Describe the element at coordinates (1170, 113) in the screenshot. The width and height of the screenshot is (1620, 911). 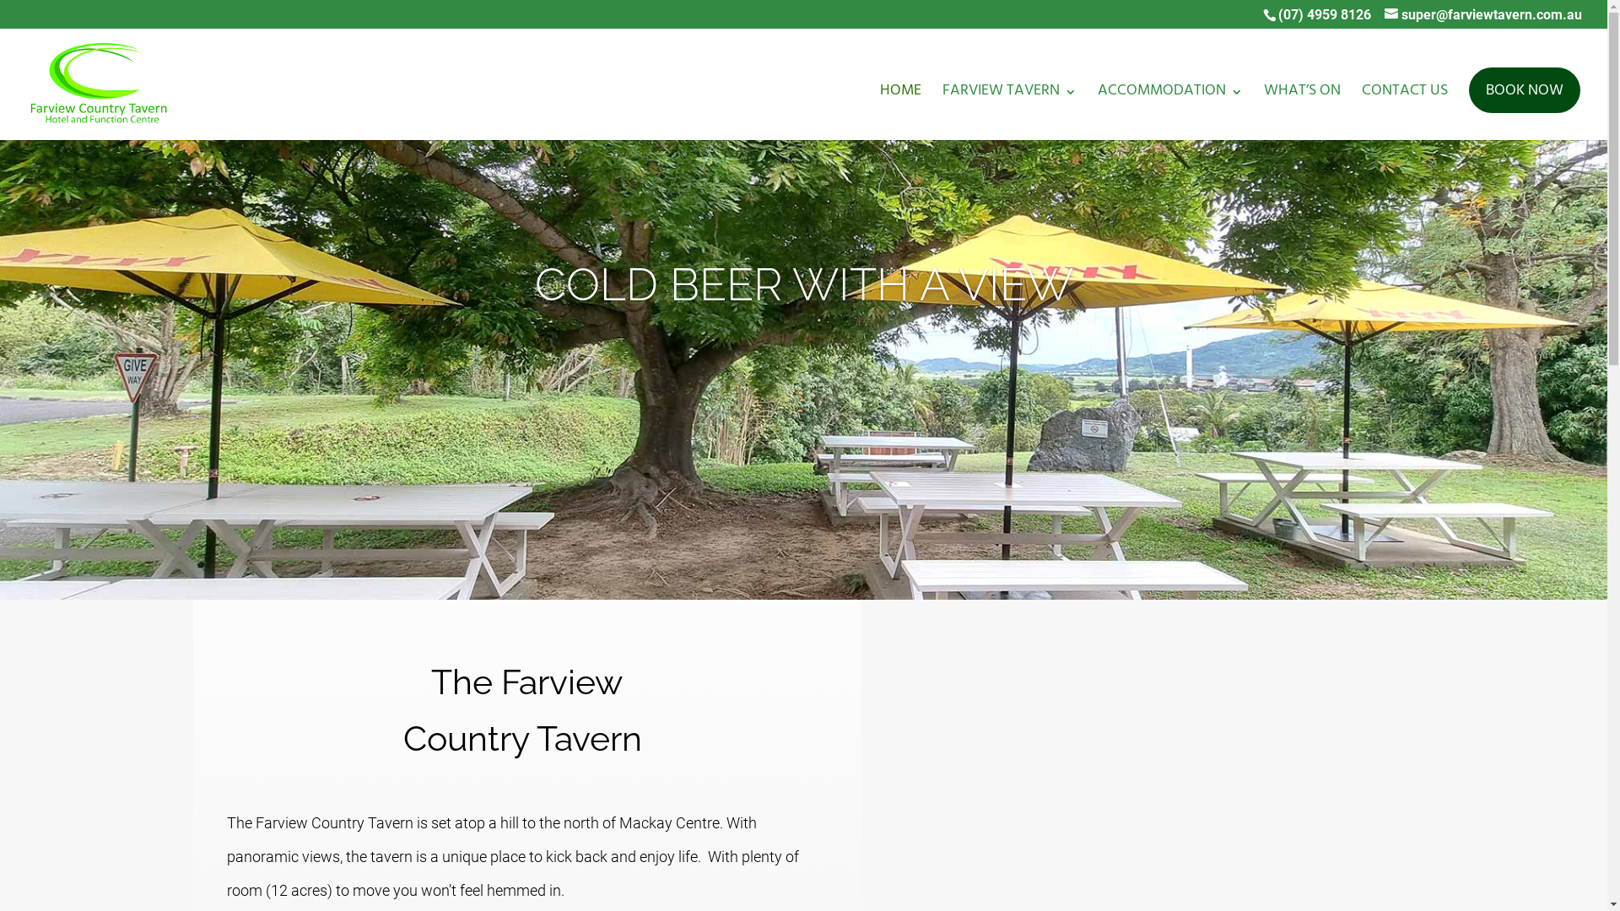
I see `ACCOMMODATION` at that location.